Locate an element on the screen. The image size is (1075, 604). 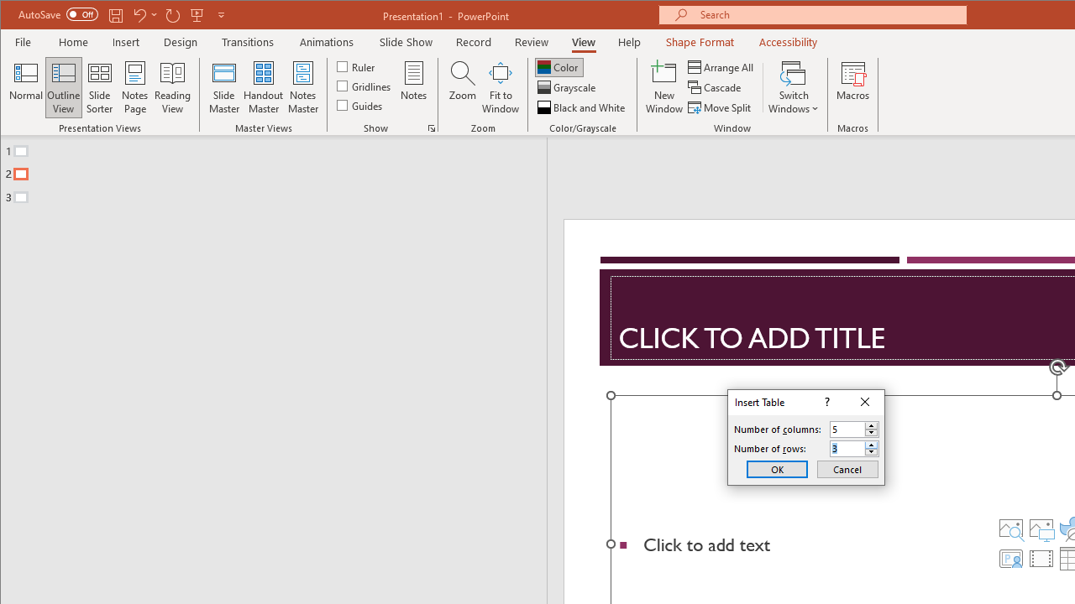
Ruler is located at coordinates (358, 65).